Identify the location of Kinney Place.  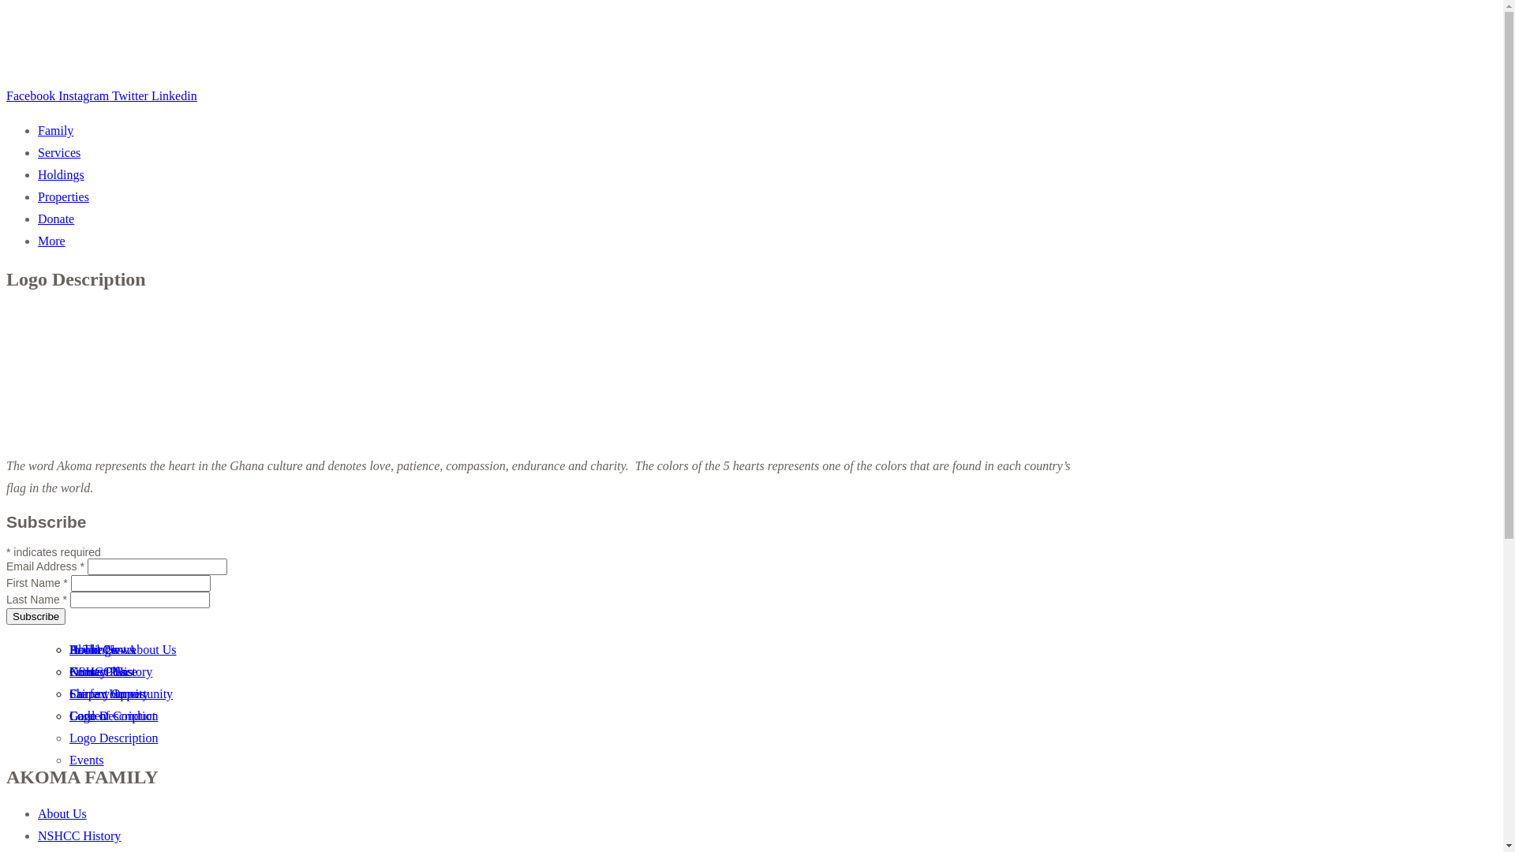
(103, 672).